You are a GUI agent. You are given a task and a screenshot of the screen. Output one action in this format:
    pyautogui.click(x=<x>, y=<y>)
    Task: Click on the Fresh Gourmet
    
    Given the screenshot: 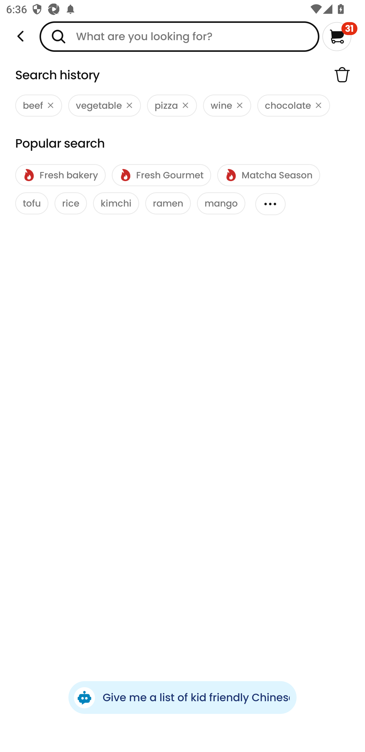 What is the action you would take?
    pyautogui.click(x=161, y=175)
    